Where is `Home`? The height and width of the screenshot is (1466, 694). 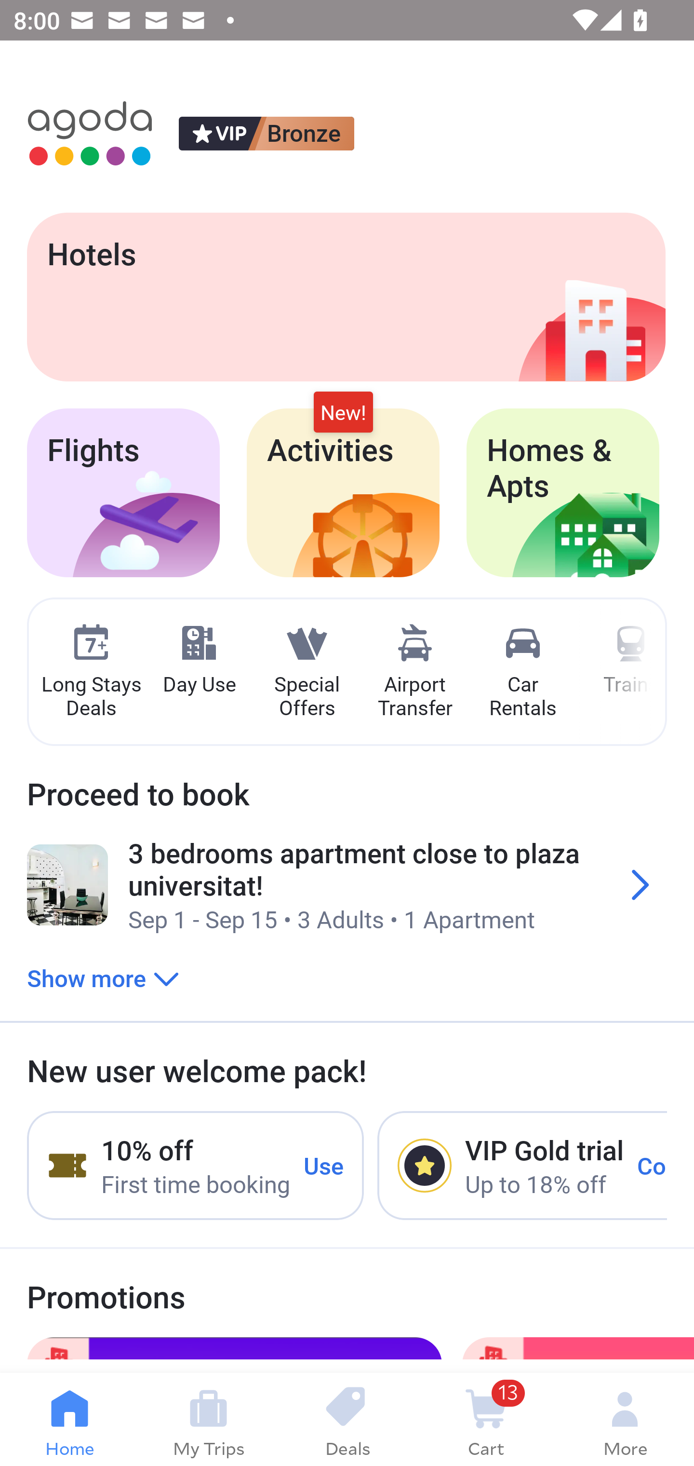 Home is located at coordinates (69, 1420).